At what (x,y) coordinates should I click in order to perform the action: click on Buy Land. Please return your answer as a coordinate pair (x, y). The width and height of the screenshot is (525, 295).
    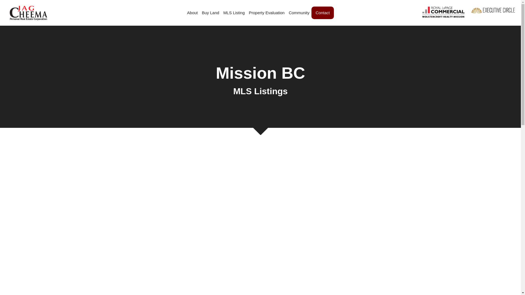
    Looking at the image, I should click on (210, 13).